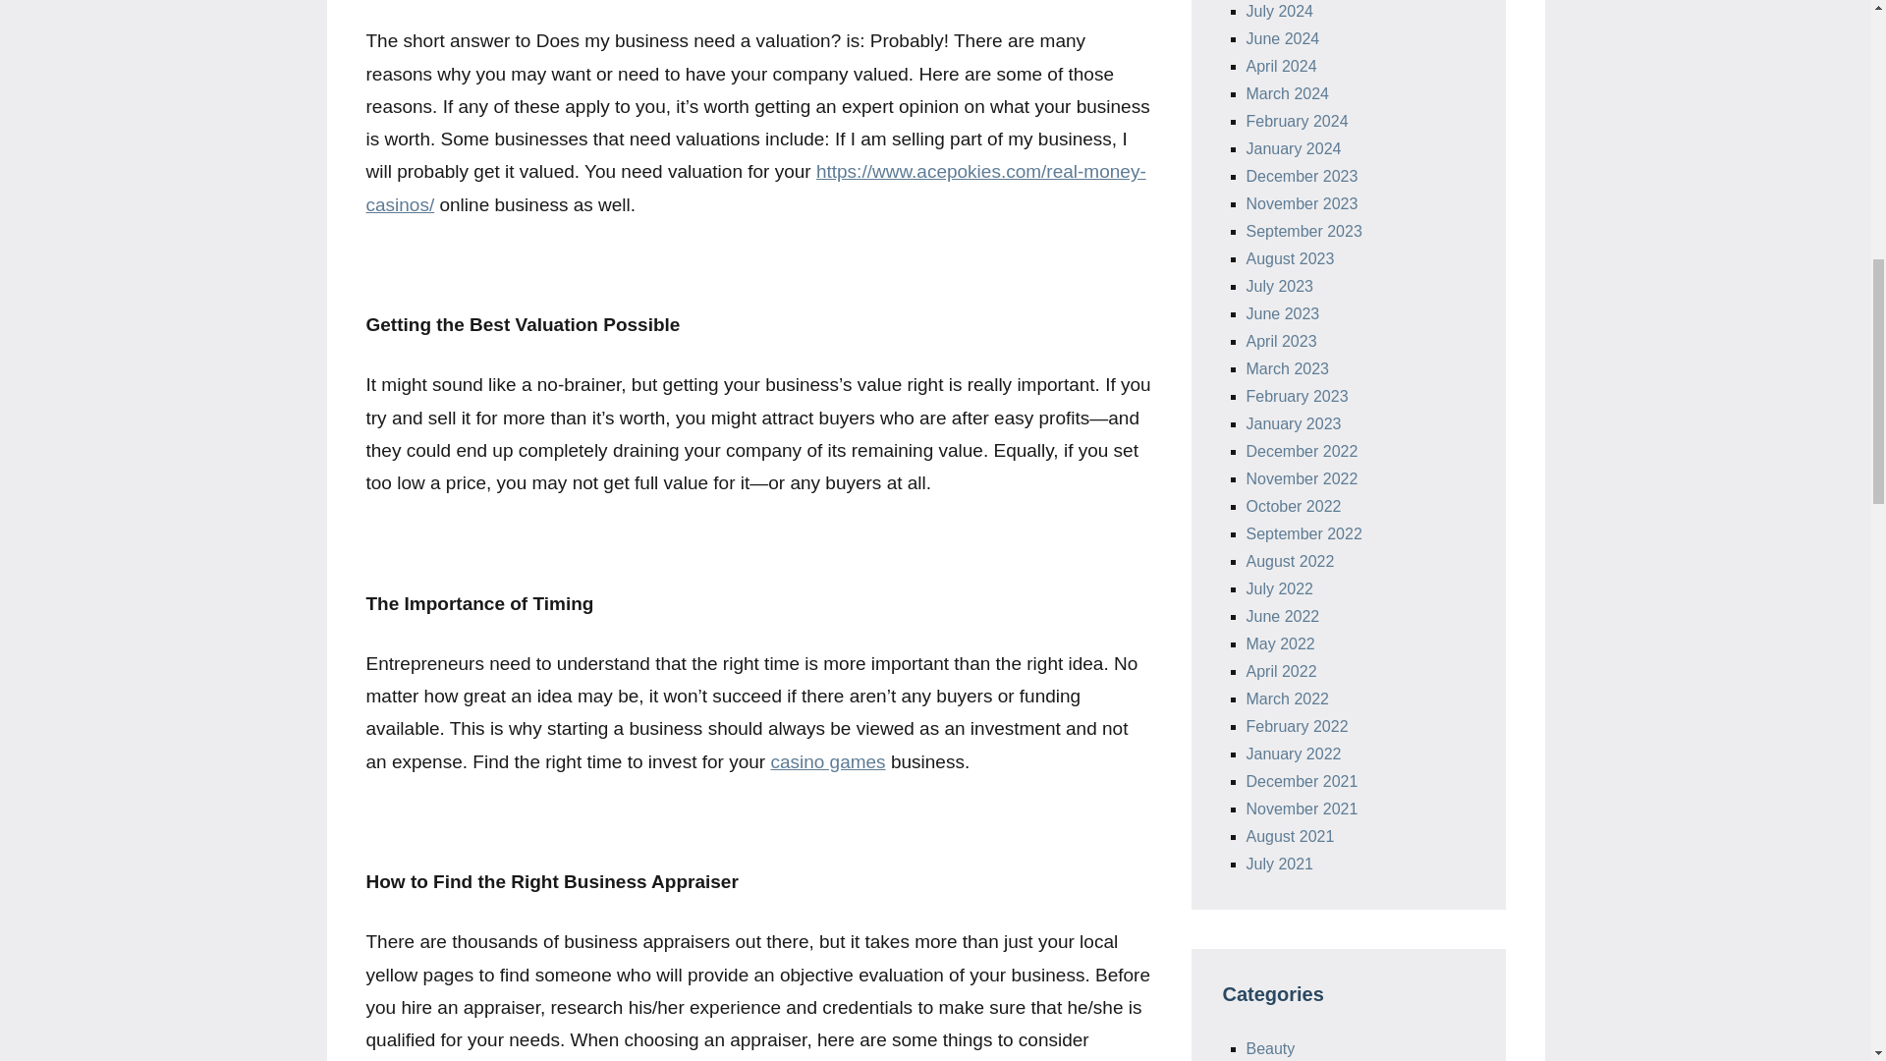  What do you see at coordinates (1279, 12) in the screenshot?
I see `July 2024` at bounding box center [1279, 12].